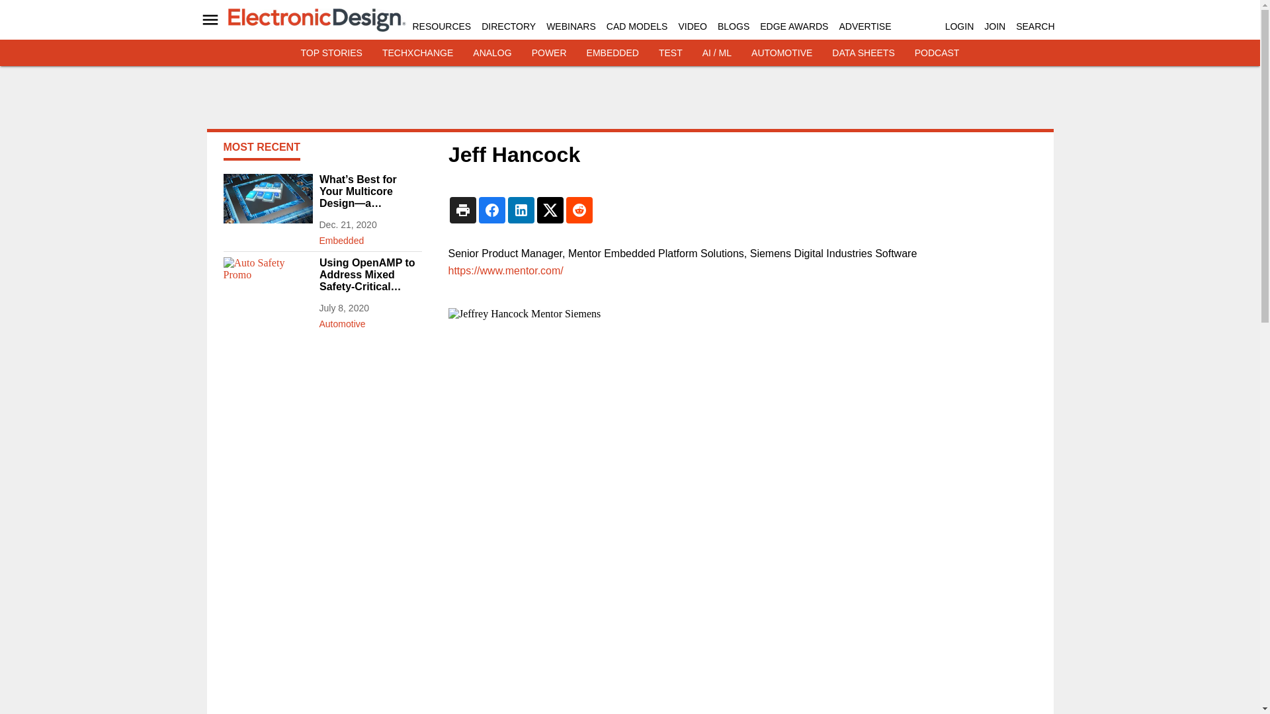 The height and width of the screenshot is (714, 1270). Describe the element at coordinates (959, 26) in the screenshot. I see `LOGIN` at that location.